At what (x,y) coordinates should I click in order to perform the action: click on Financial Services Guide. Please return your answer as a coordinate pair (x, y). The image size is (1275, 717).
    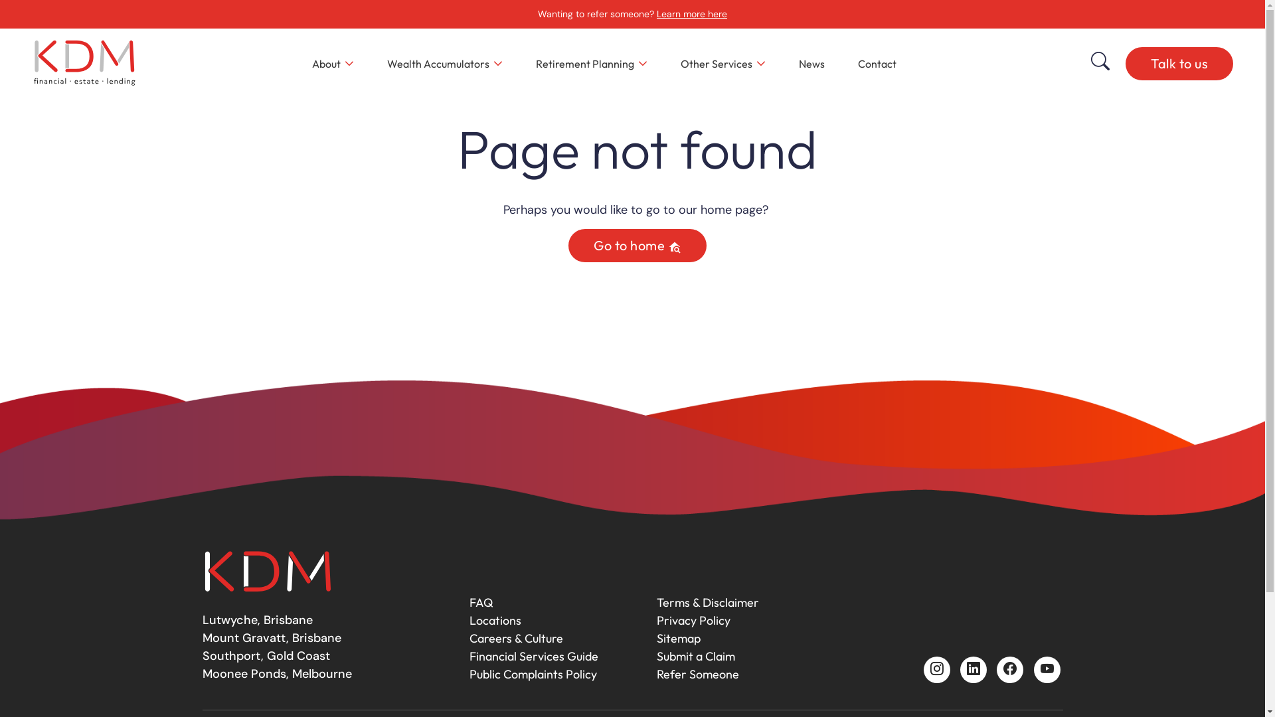
    Looking at the image, I should click on (533, 656).